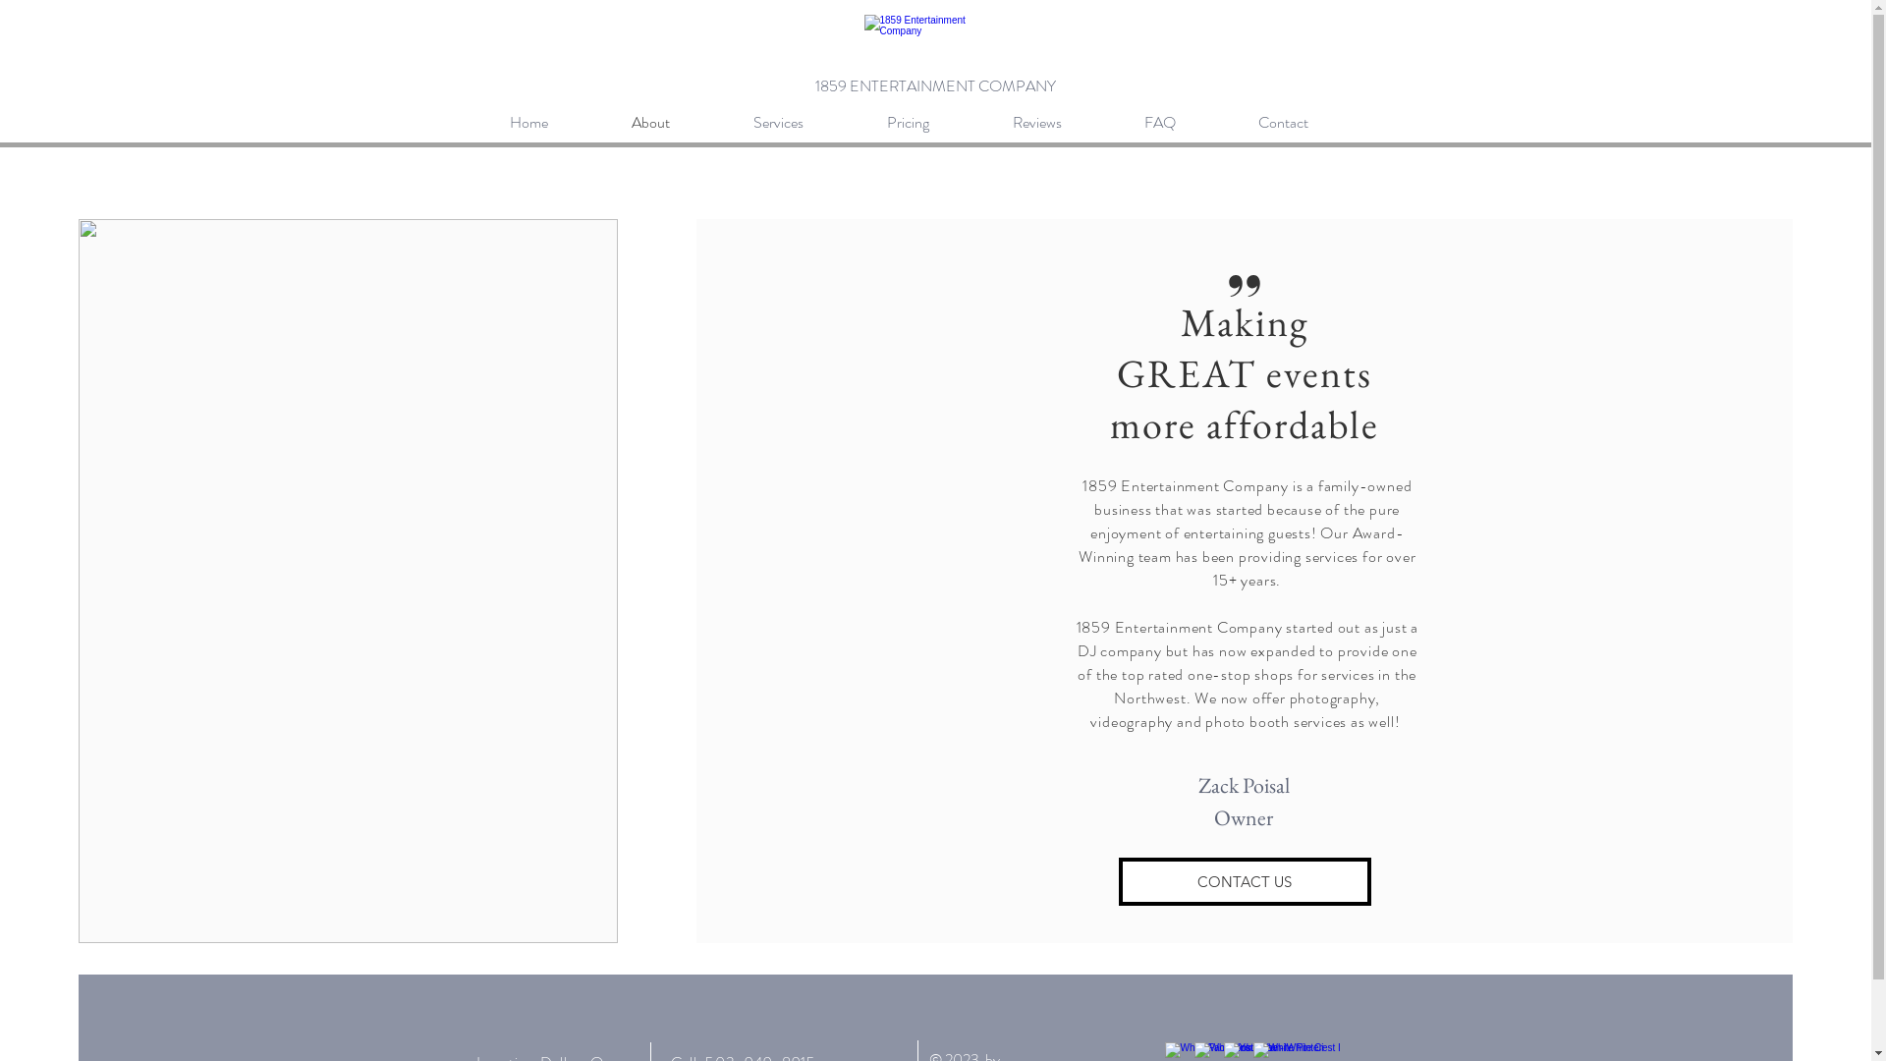 The height and width of the screenshot is (1061, 1886). I want to click on 1859 ENTERTAINMENT COMPANY, so click(936, 86).